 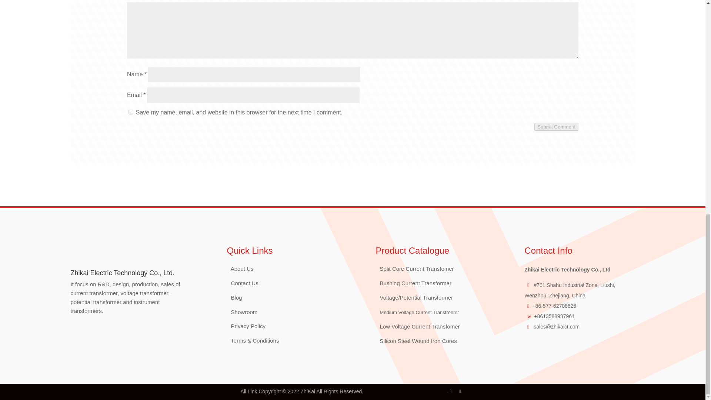 I want to click on About Us, so click(x=241, y=269).